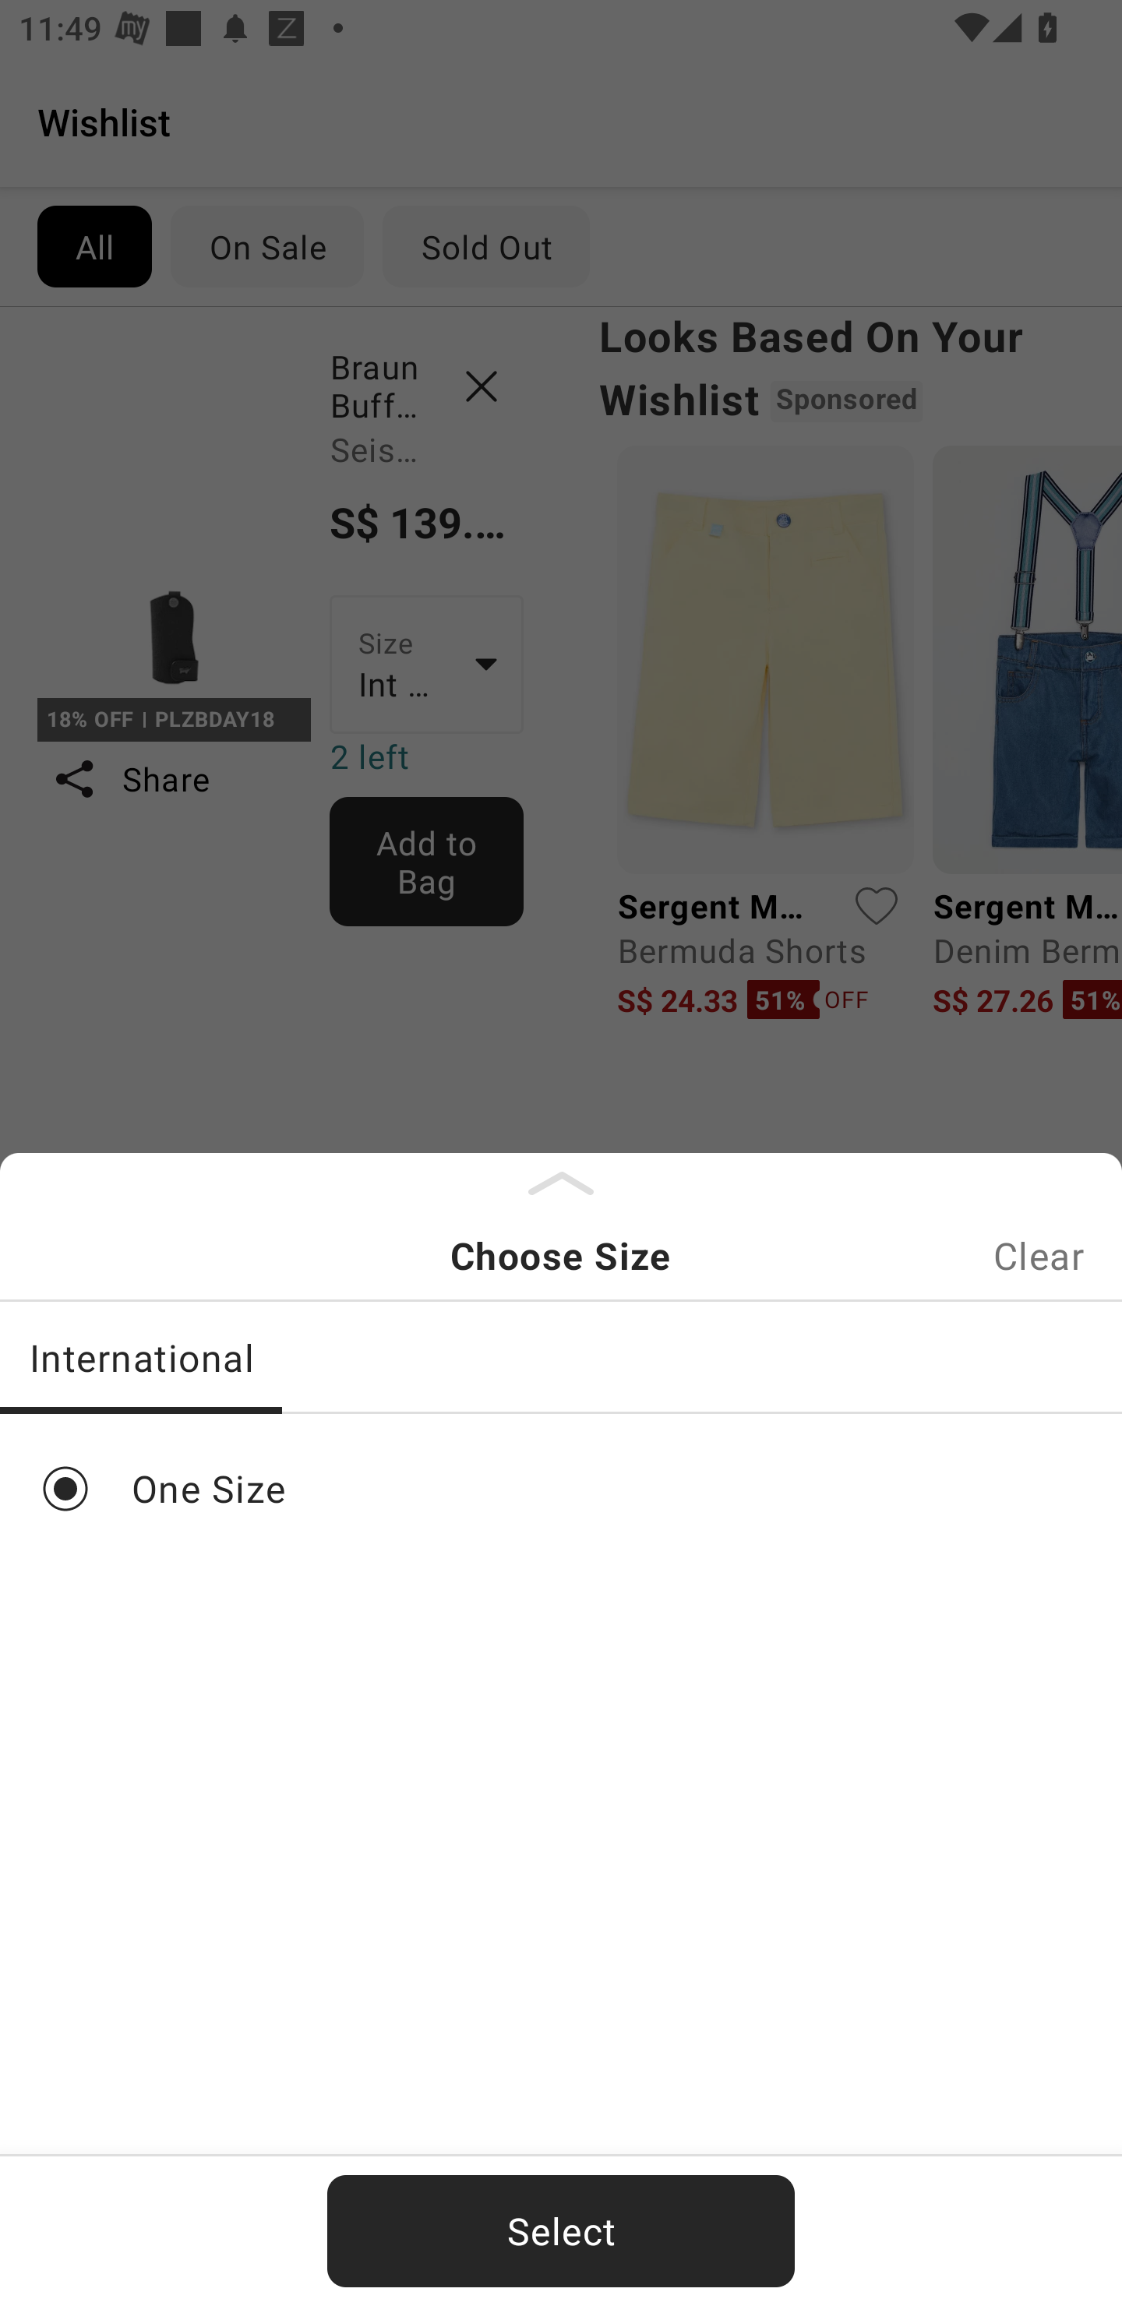 The image size is (1122, 2306). Describe the element at coordinates (561, 2231) in the screenshot. I see `Select` at that location.